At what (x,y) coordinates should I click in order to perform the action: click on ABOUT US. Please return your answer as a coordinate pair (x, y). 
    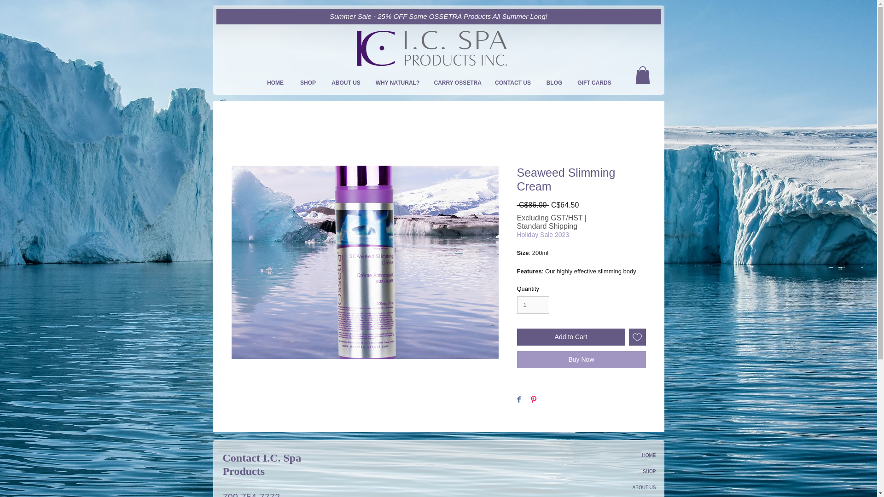
    Looking at the image, I should click on (346, 83).